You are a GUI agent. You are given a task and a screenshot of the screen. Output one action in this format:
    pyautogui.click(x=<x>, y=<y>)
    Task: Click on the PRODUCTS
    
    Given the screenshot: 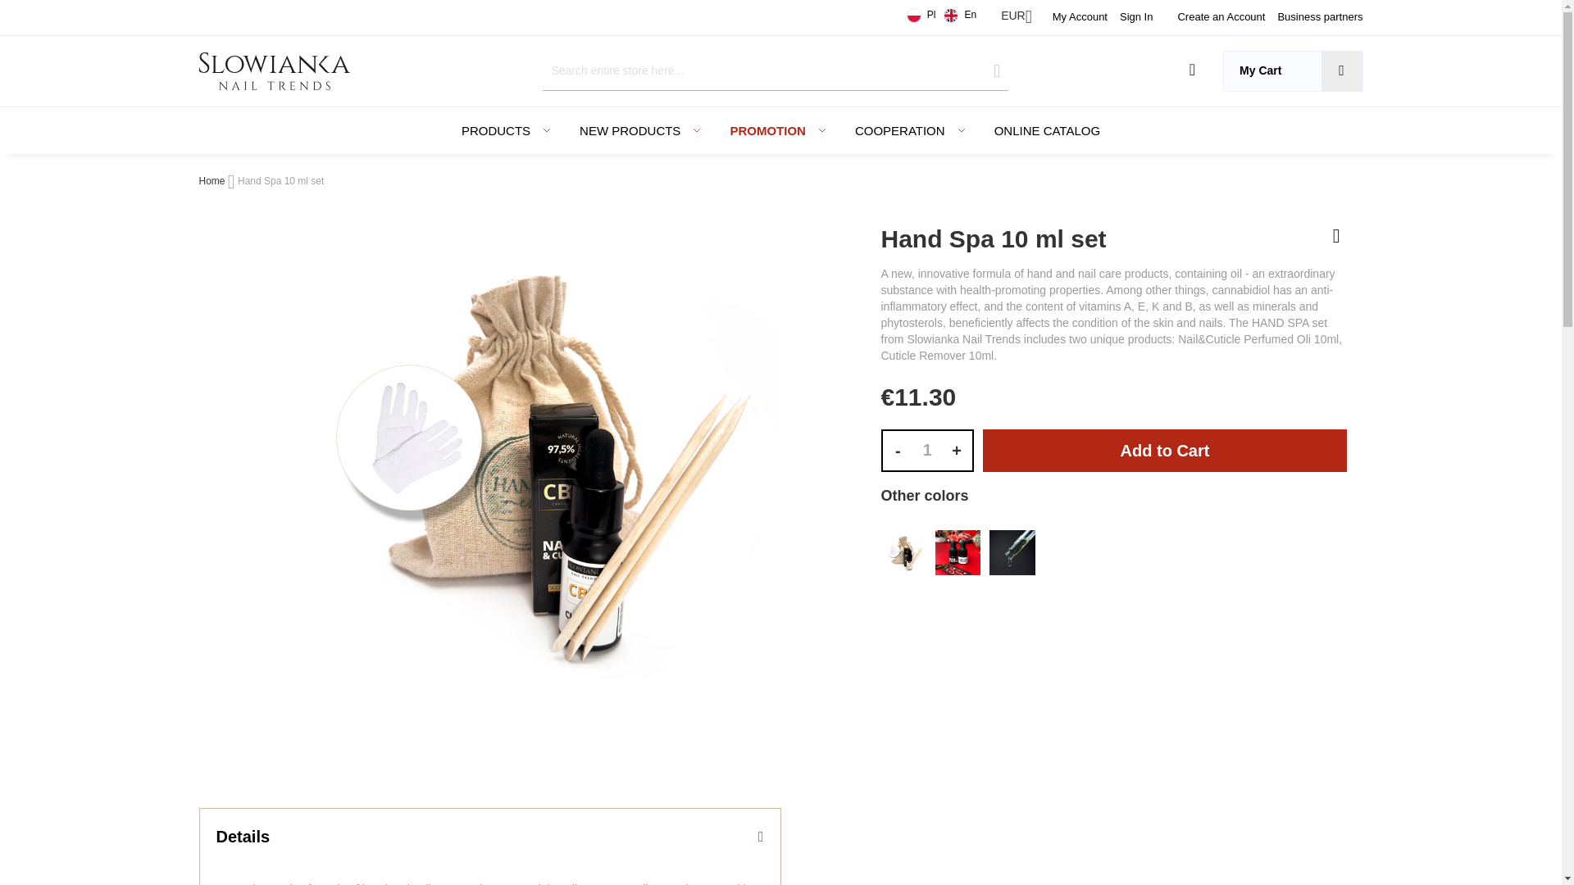 What is the action you would take?
    pyautogui.click(x=492, y=129)
    